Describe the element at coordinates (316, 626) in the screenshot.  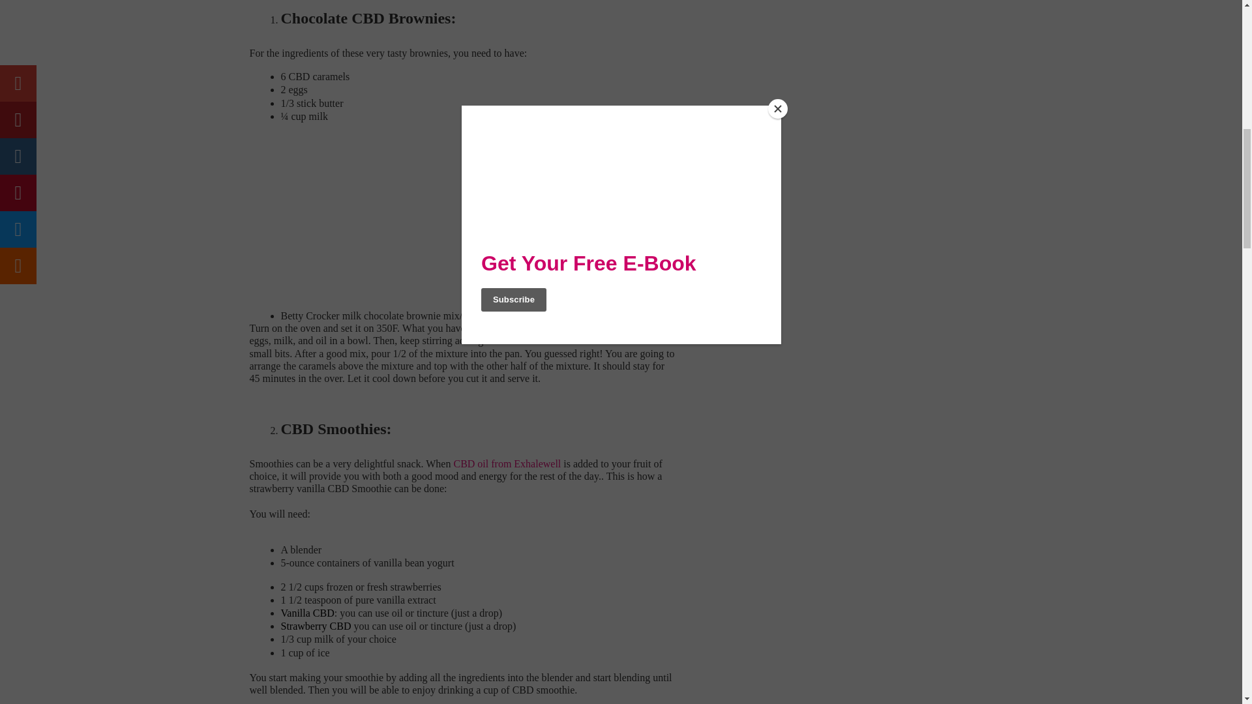
I see `Strawberry CBD` at that location.